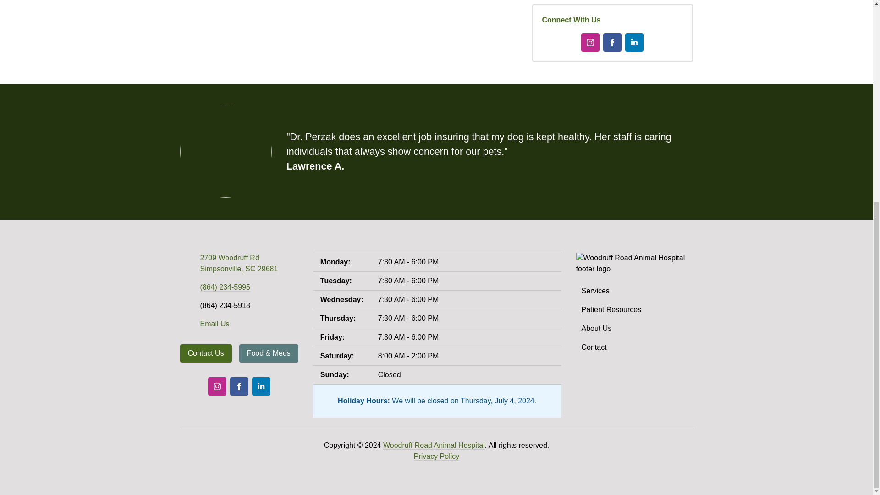 This screenshot has width=880, height=495. What do you see at coordinates (205, 353) in the screenshot?
I see `Contact Us` at bounding box center [205, 353].